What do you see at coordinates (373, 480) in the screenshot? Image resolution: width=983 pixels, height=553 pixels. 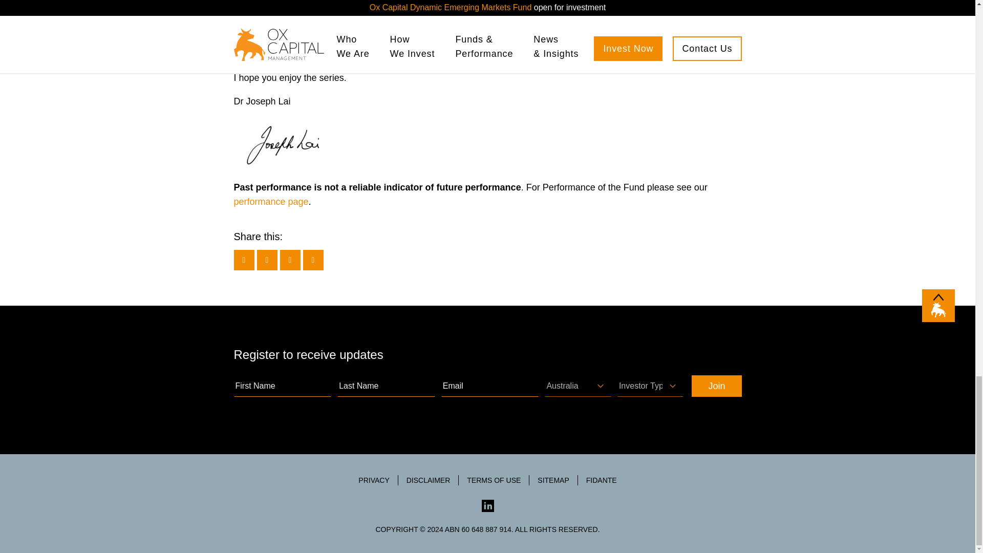 I see `PRIVACY` at bounding box center [373, 480].